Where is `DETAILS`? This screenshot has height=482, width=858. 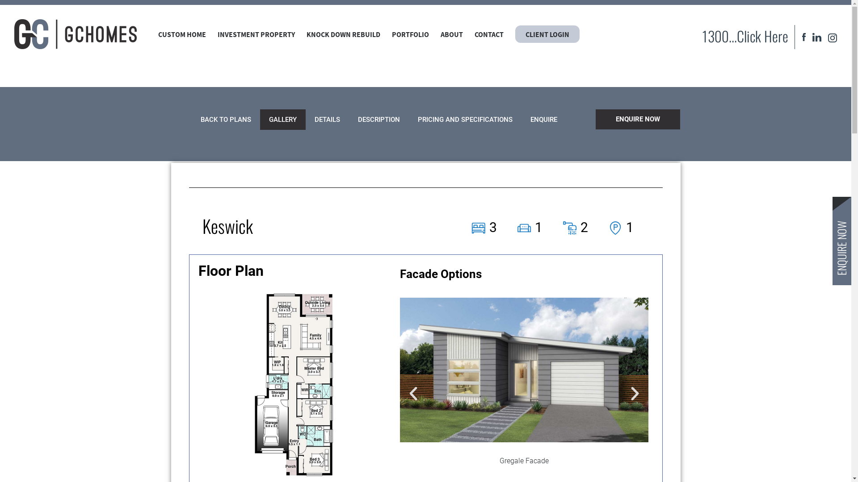
DETAILS is located at coordinates (327, 120).